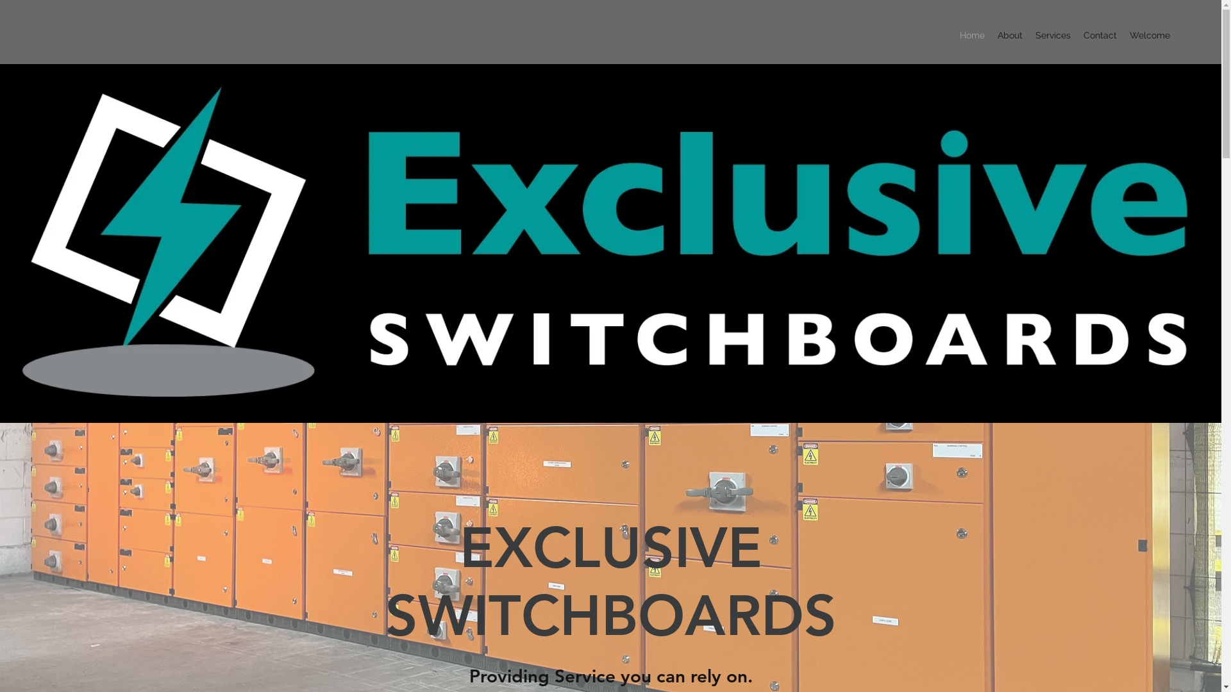 The image size is (1231, 692). I want to click on Home, so click(972, 35).